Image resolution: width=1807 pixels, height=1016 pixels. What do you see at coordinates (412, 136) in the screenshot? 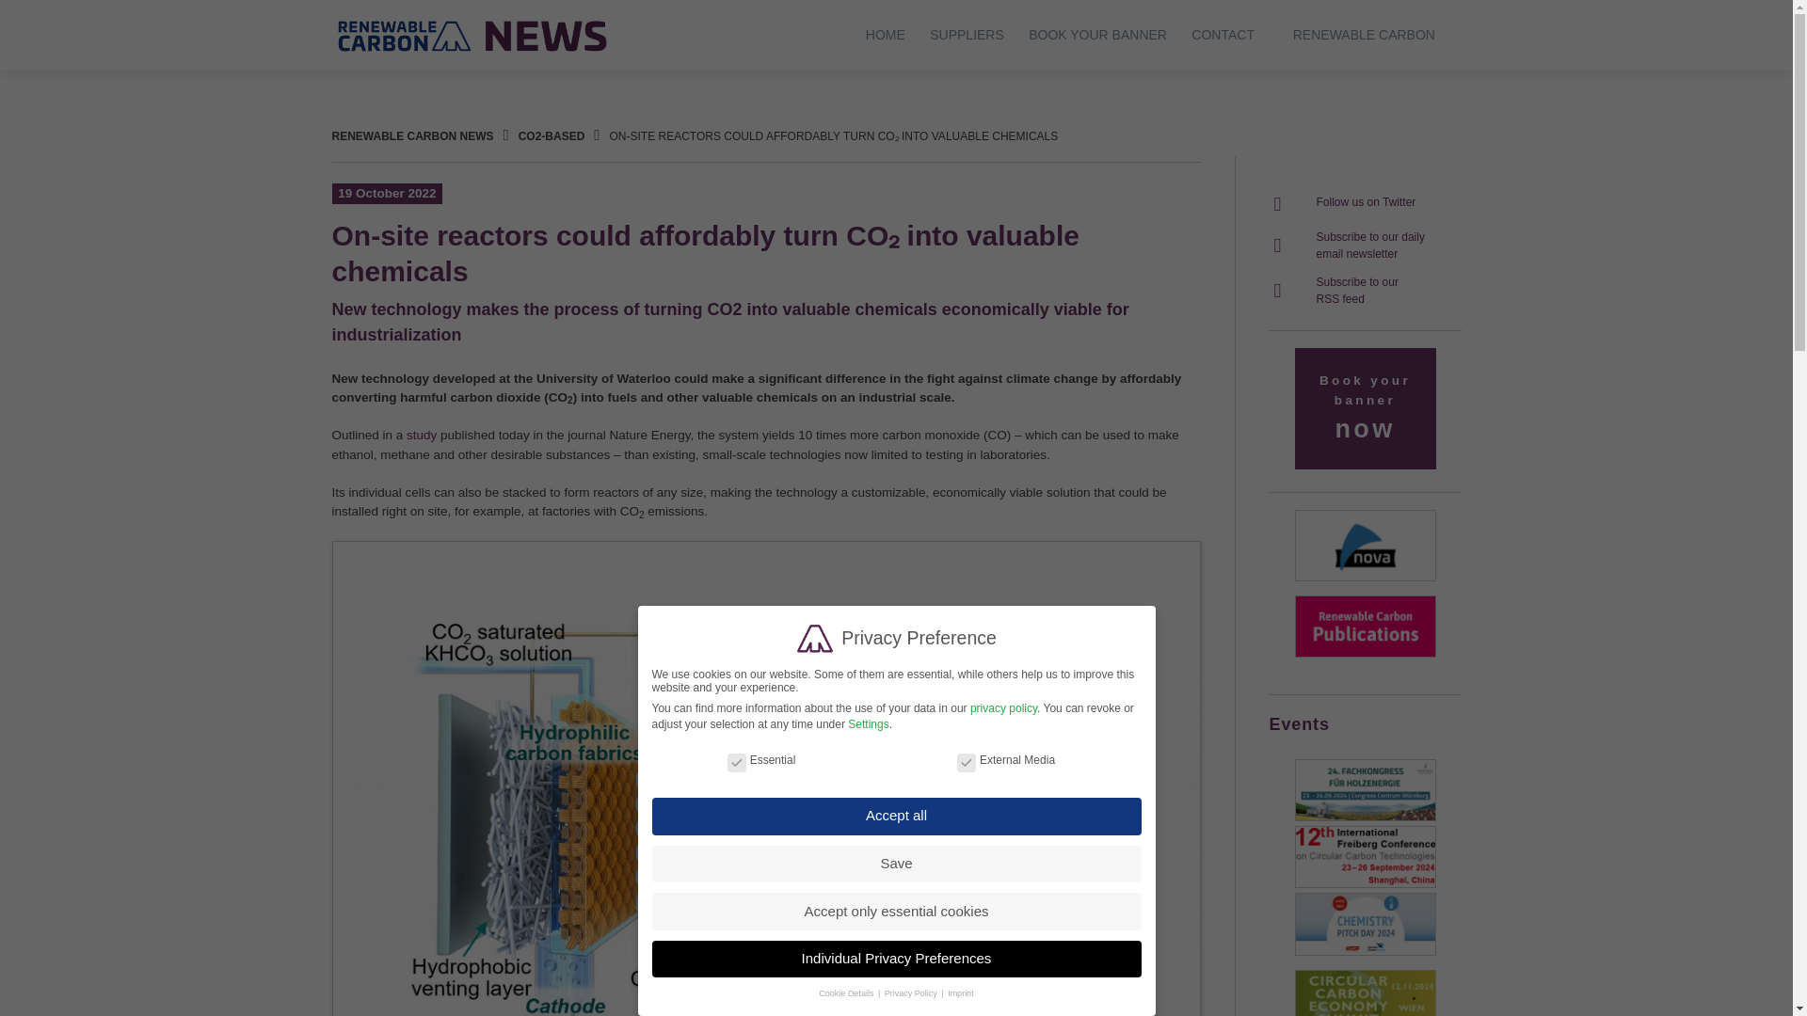
I see `Renewable Carbon News` at bounding box center [412, 136].